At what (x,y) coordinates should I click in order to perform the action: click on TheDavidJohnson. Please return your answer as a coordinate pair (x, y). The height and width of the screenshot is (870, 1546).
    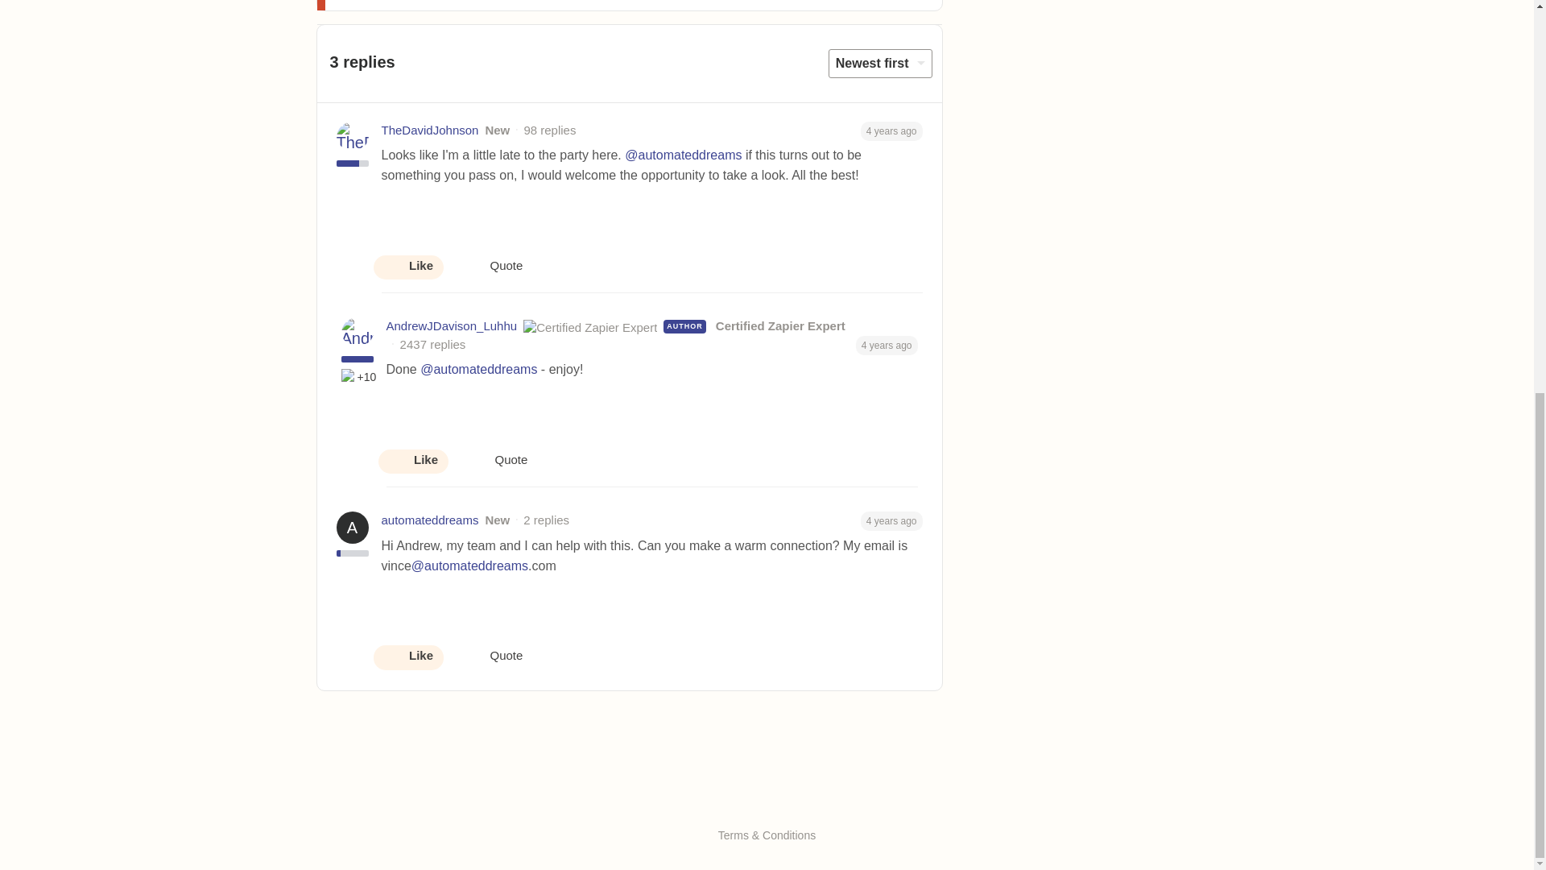
    Looking at the image, I should click on (430, 130).